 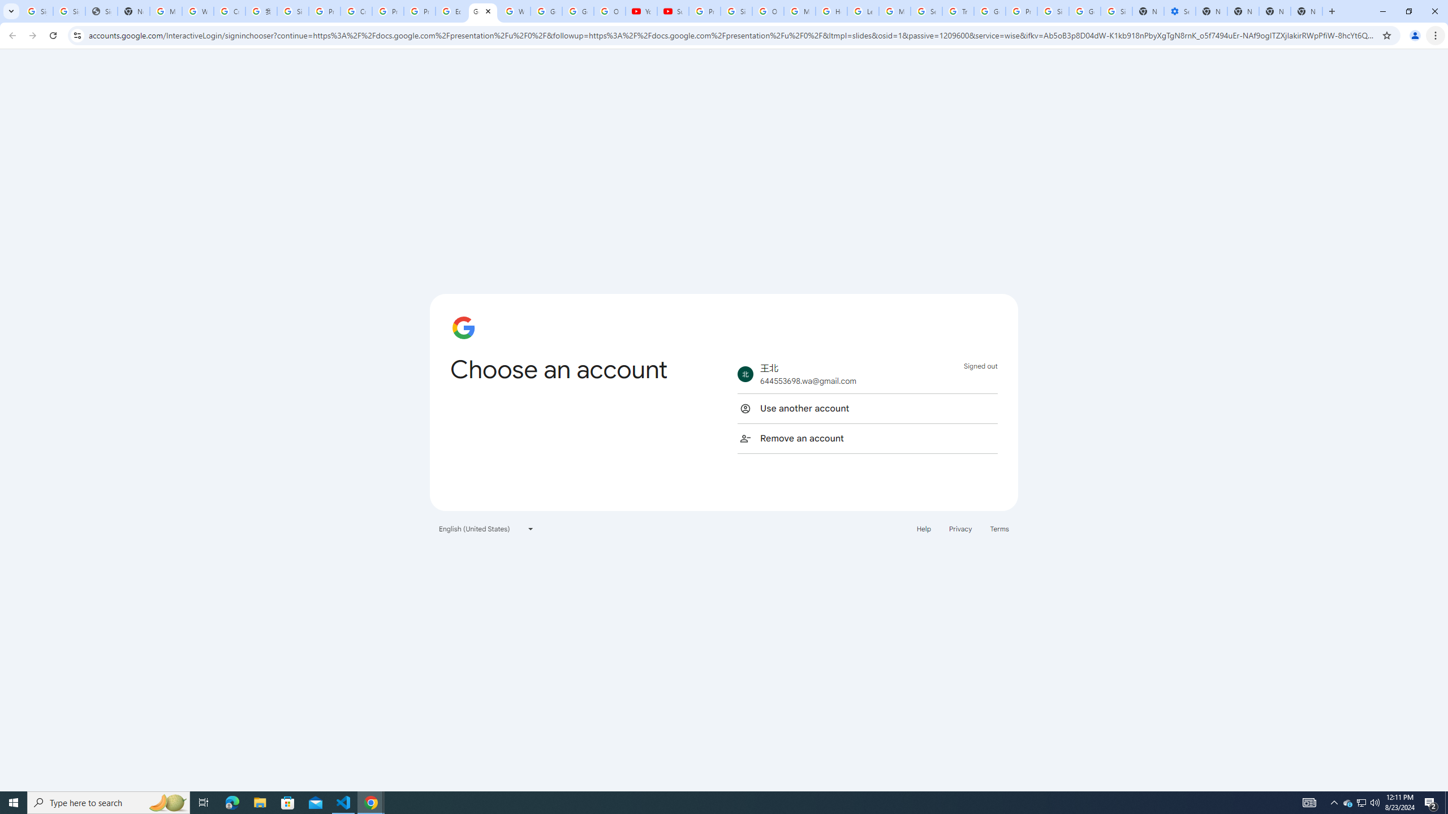 I want to click on Welcome to My Activity, so click(x=515, y=11).